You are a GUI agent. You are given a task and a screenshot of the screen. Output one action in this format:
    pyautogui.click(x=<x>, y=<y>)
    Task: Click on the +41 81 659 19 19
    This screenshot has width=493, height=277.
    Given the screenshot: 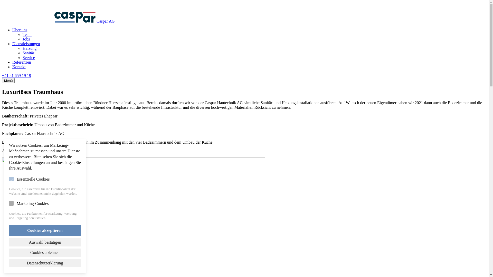 What is the action you would take?
    pyautogui.click(x=16, y=75)
    